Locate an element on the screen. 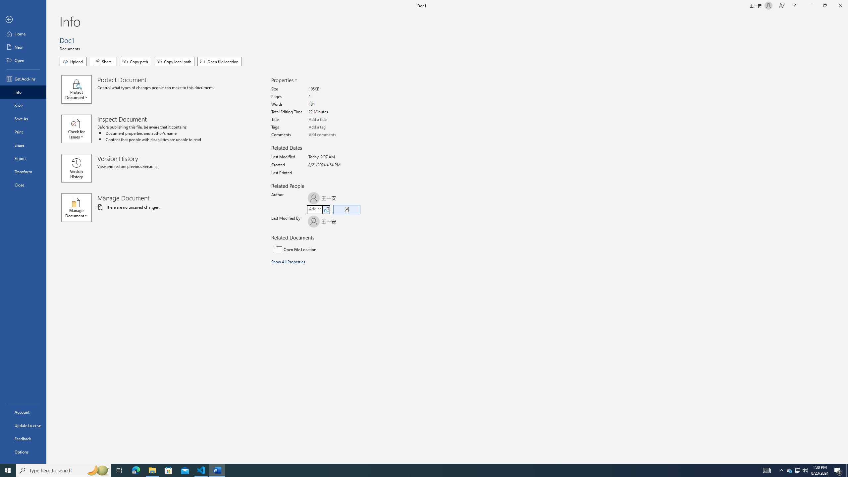 The height and width of the screenshot is (477, 848). Pages is located at coordinates (334, 97).